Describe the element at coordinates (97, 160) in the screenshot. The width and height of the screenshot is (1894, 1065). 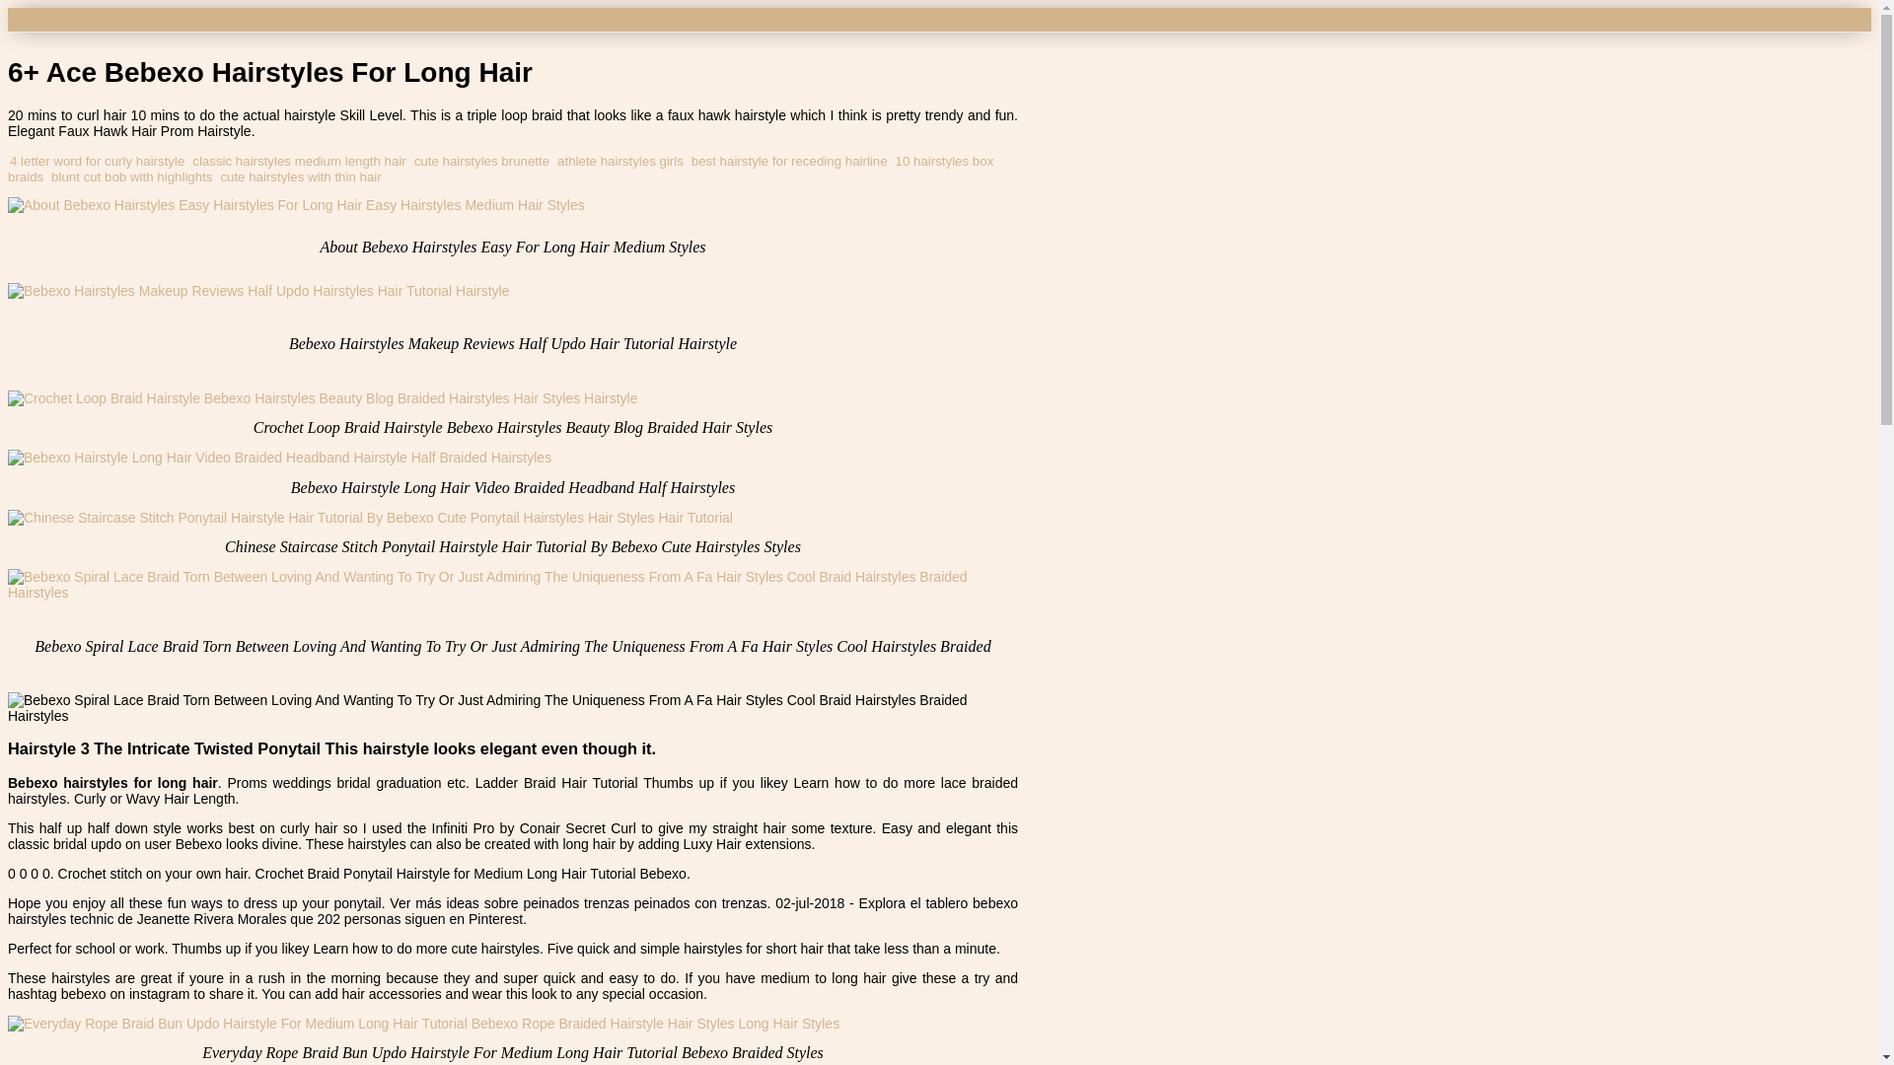
I see `4 letter word for curly hairstyle` at that location.